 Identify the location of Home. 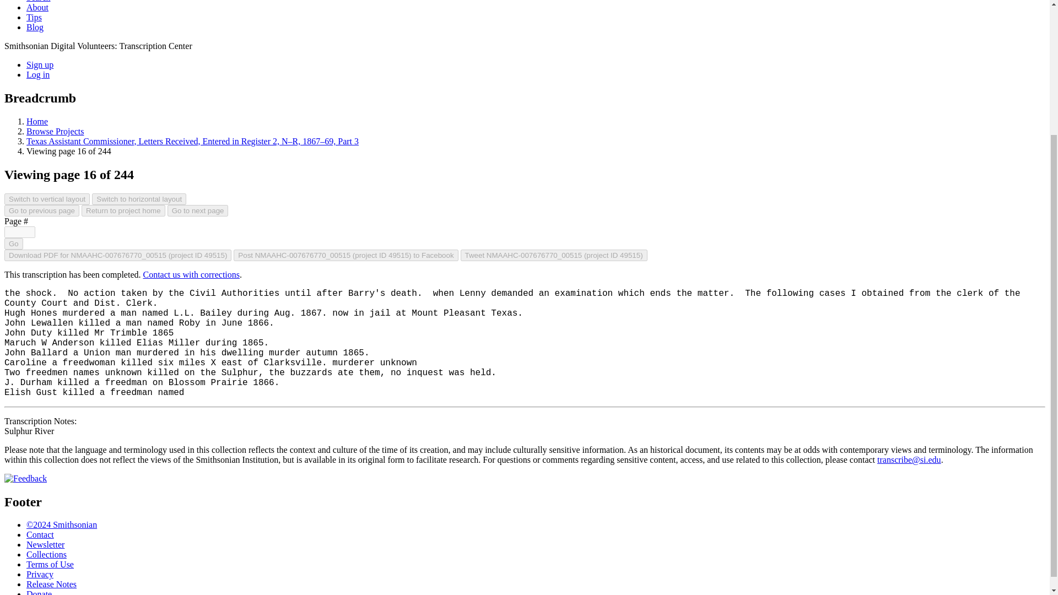
(37, 121).